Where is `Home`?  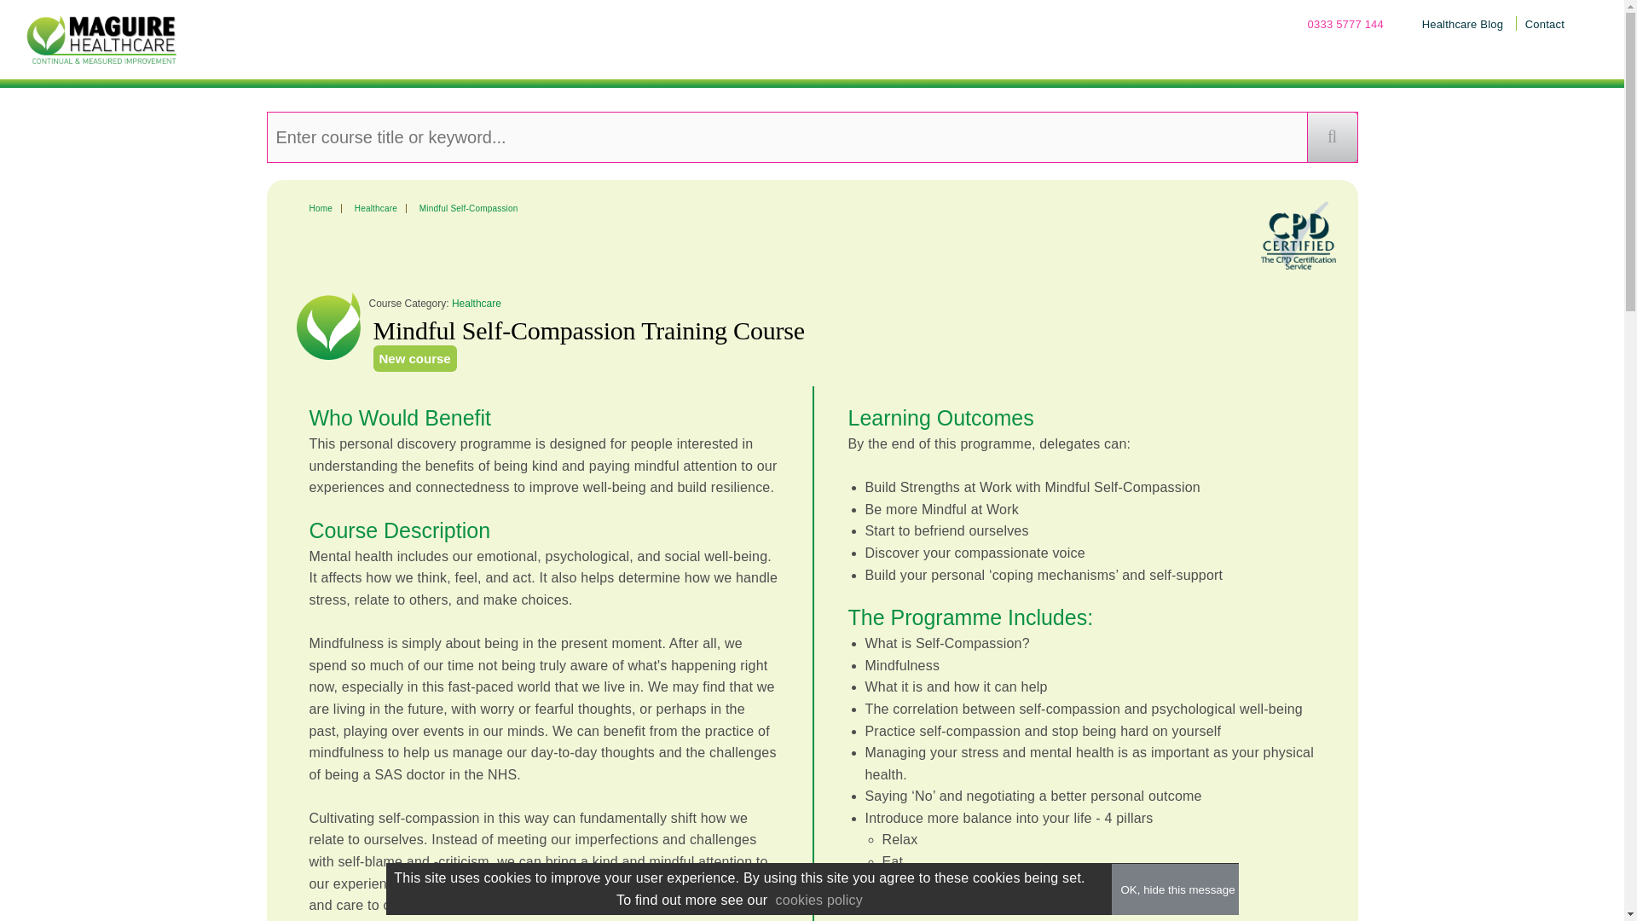
Home is located at coordinates (321, 208).